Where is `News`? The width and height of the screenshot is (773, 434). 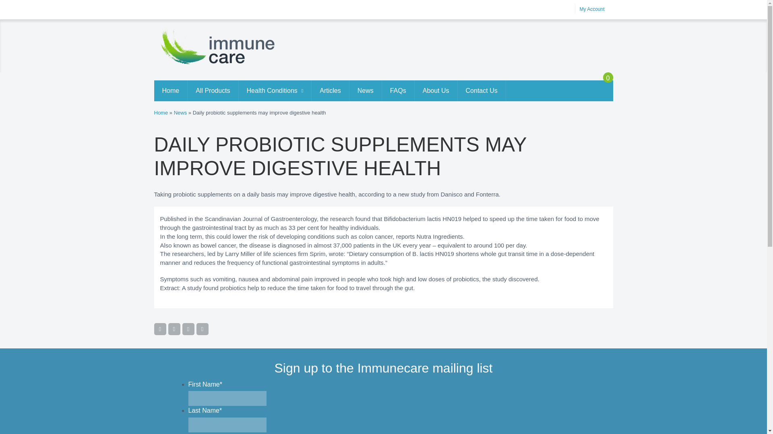
News is located at coordinates (366, 90).